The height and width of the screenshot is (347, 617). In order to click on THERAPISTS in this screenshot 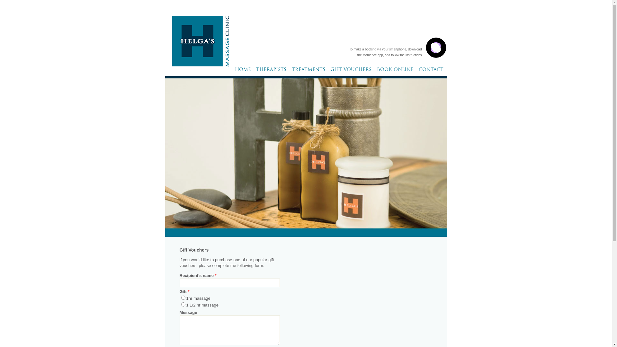, I will do `click(271, 71)`.